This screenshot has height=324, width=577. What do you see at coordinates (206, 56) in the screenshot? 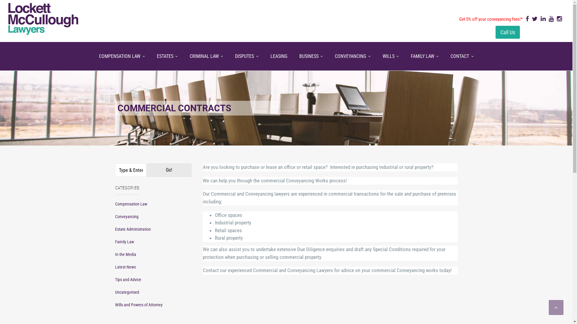
I see `CRIMINAL LAW` at bounding box center [206, 56].